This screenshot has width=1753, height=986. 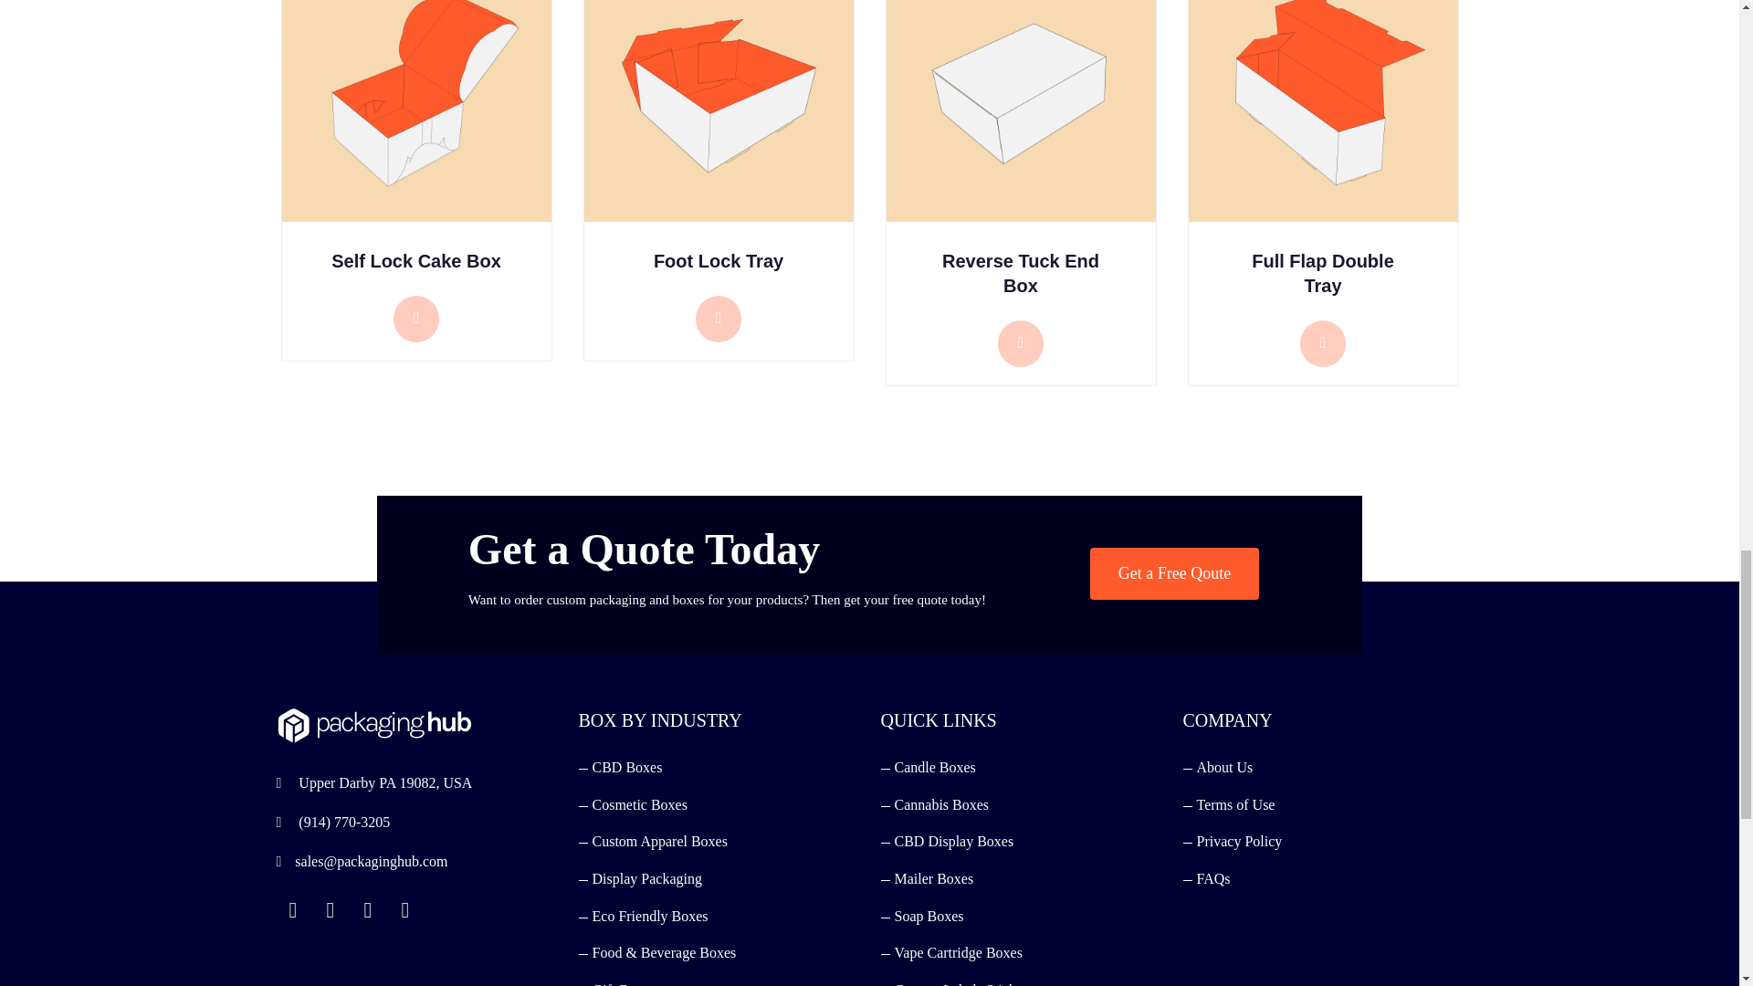 What do you see at coordinates (1323, 222) in the screenshot?
I see `Full Flap Double Tray` at bounding box center [1323, 222].